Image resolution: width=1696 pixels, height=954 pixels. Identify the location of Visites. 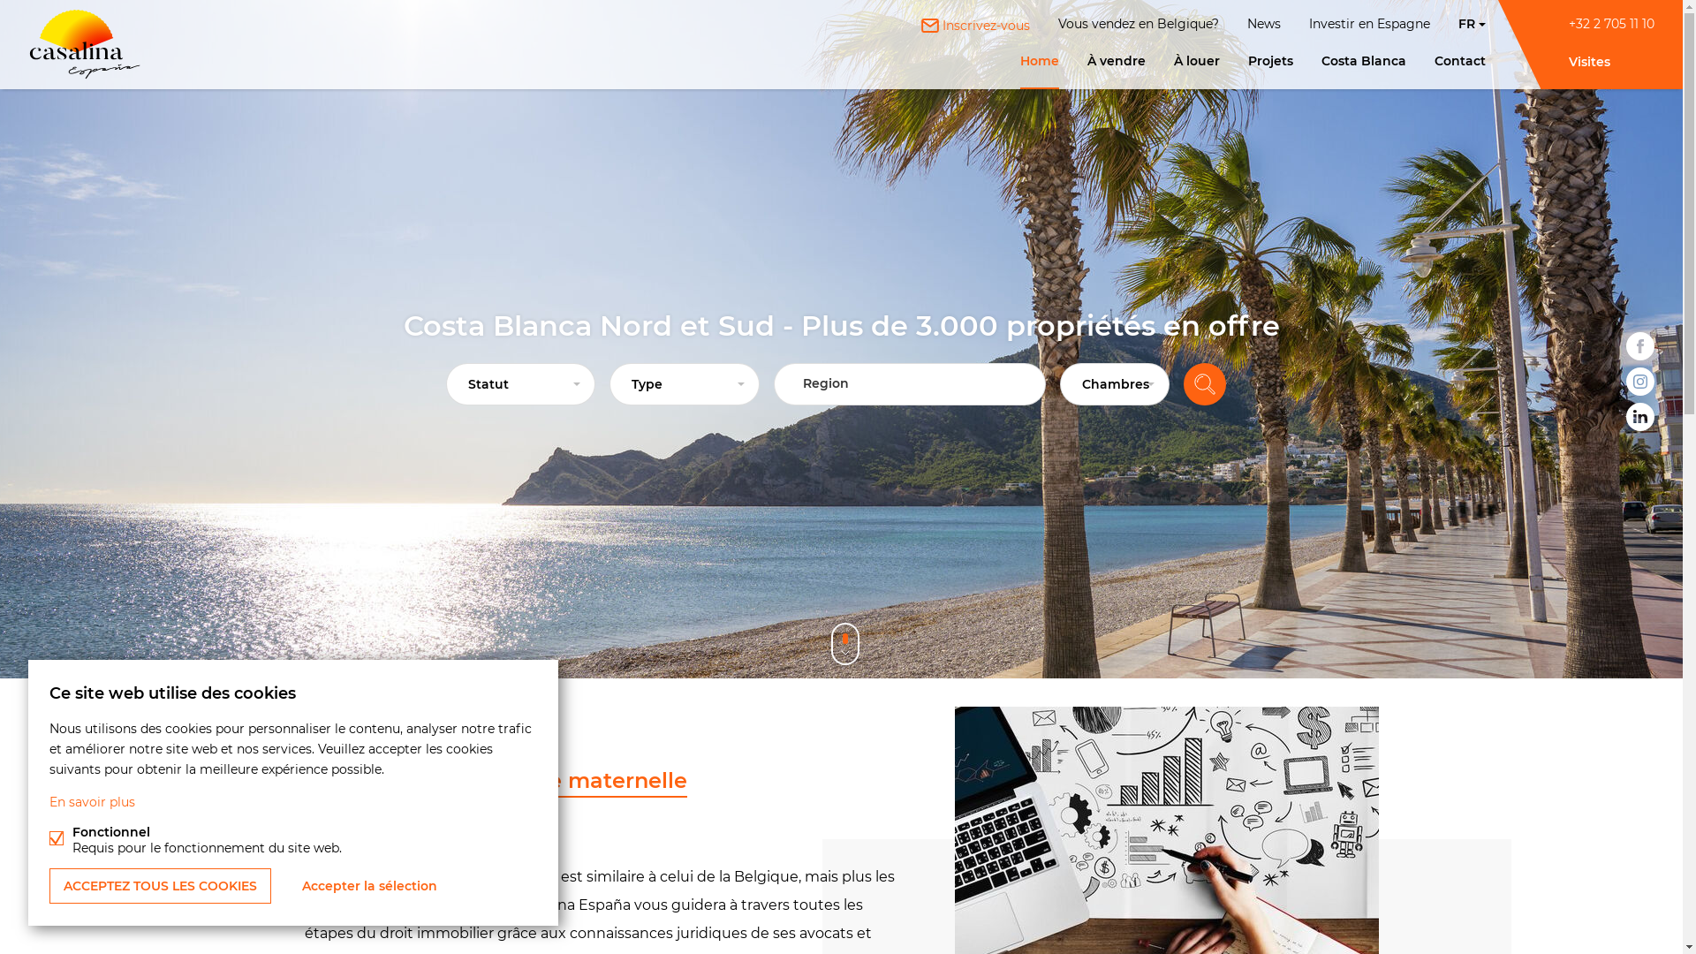
(1611, 62).